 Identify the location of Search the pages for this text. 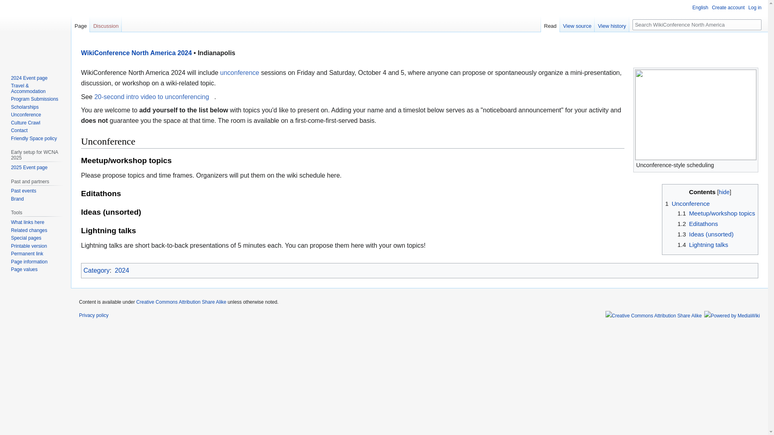
(756, 25).